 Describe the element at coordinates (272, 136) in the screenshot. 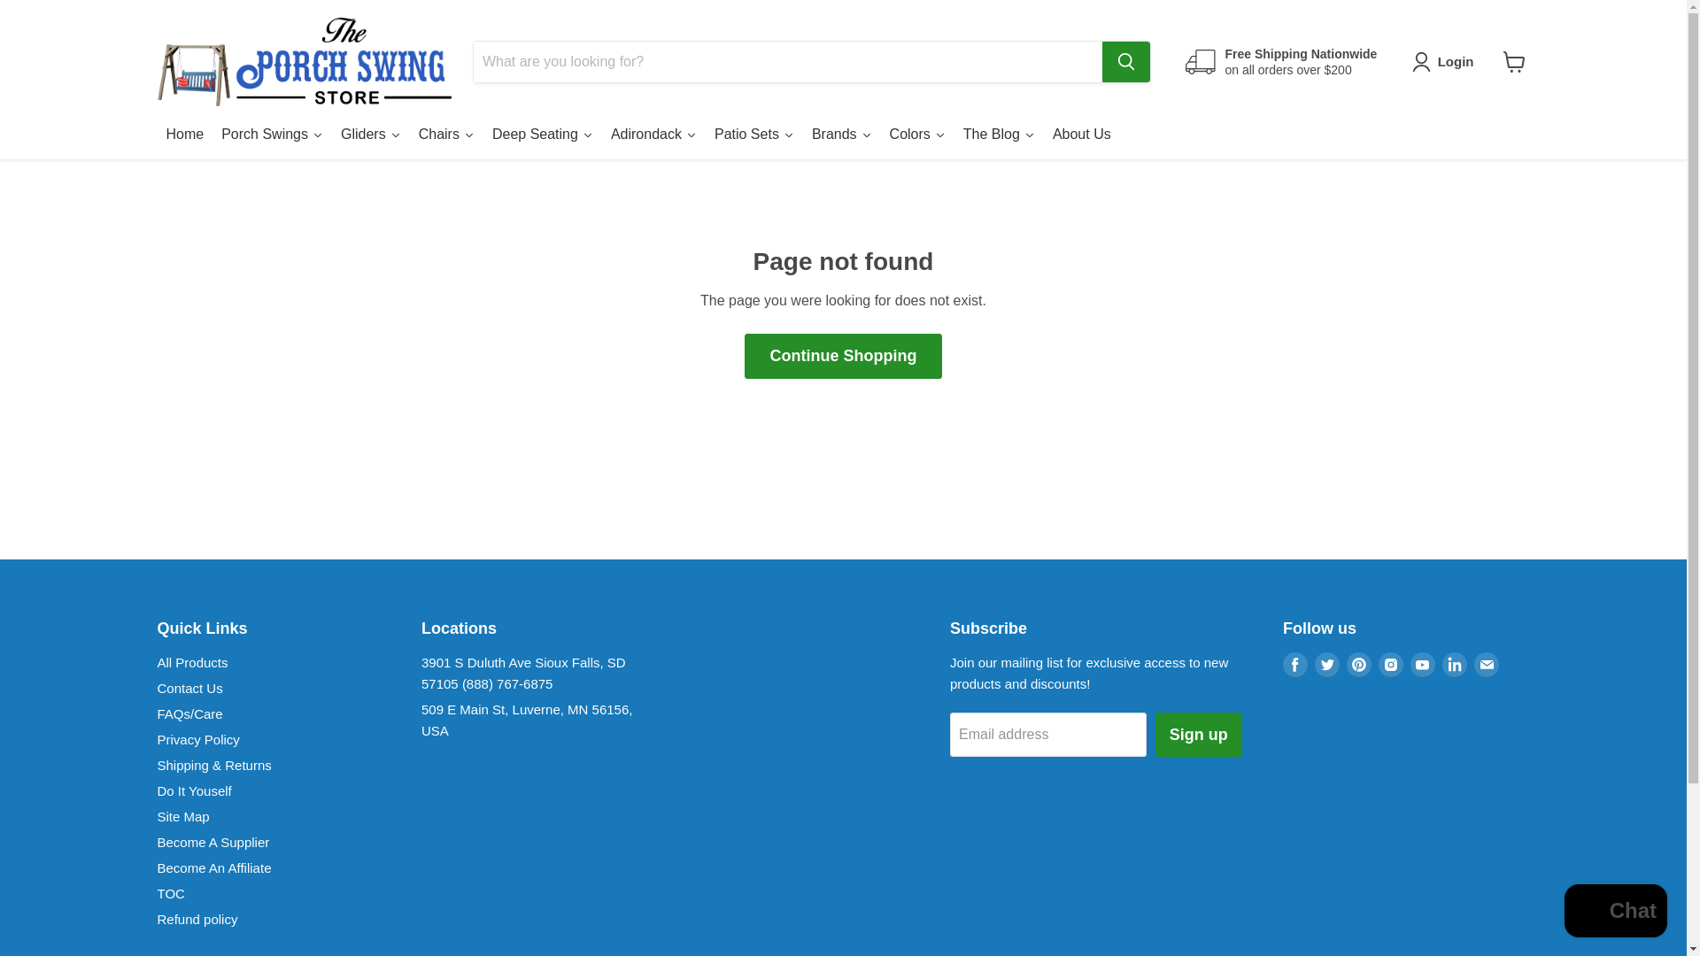

I see `Porch Swings` at that location.